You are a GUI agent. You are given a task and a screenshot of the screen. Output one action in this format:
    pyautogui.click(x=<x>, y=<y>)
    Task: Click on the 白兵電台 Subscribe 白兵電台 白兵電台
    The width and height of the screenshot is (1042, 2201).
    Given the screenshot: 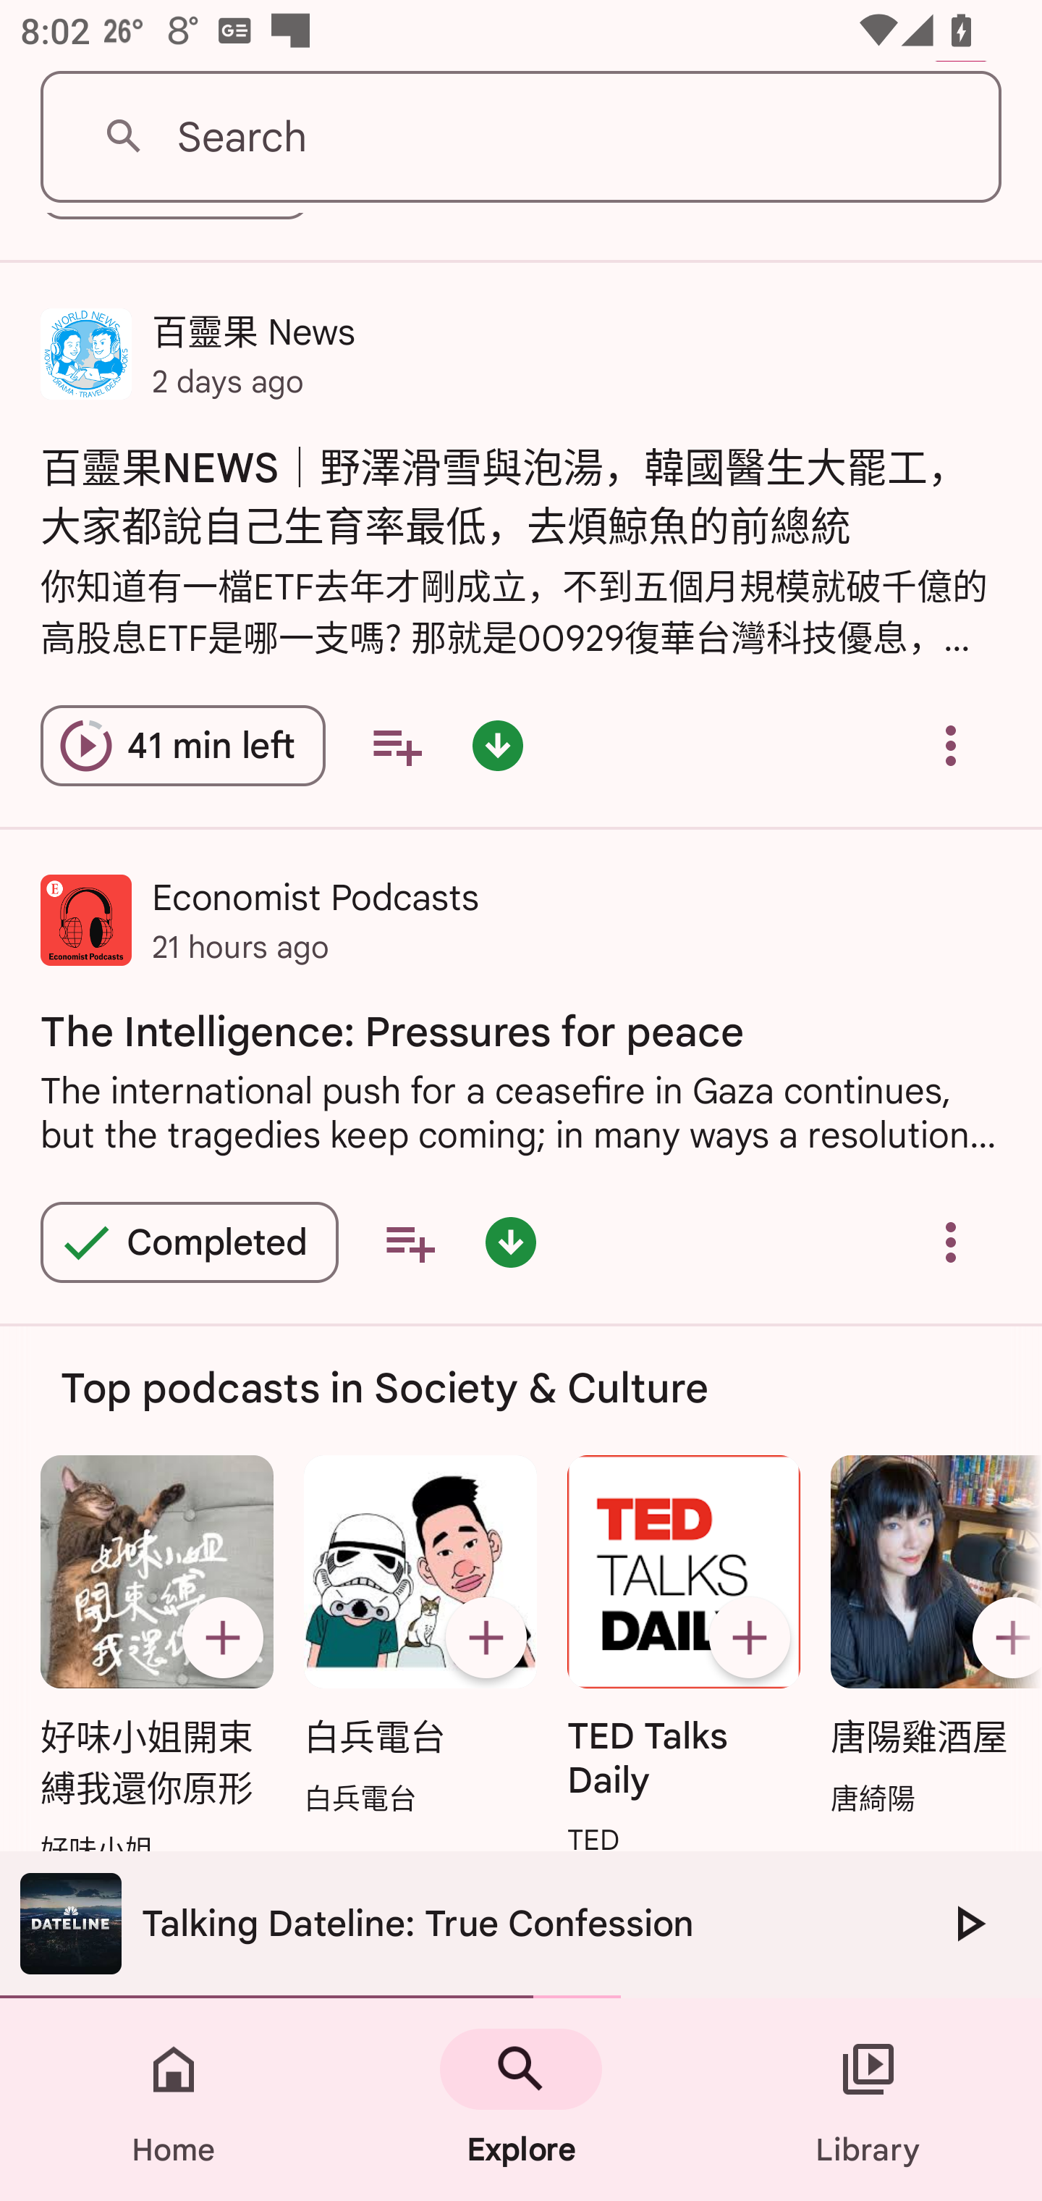 What is the action you would take?
    pyautogui.click(x=420, y=1638)
    